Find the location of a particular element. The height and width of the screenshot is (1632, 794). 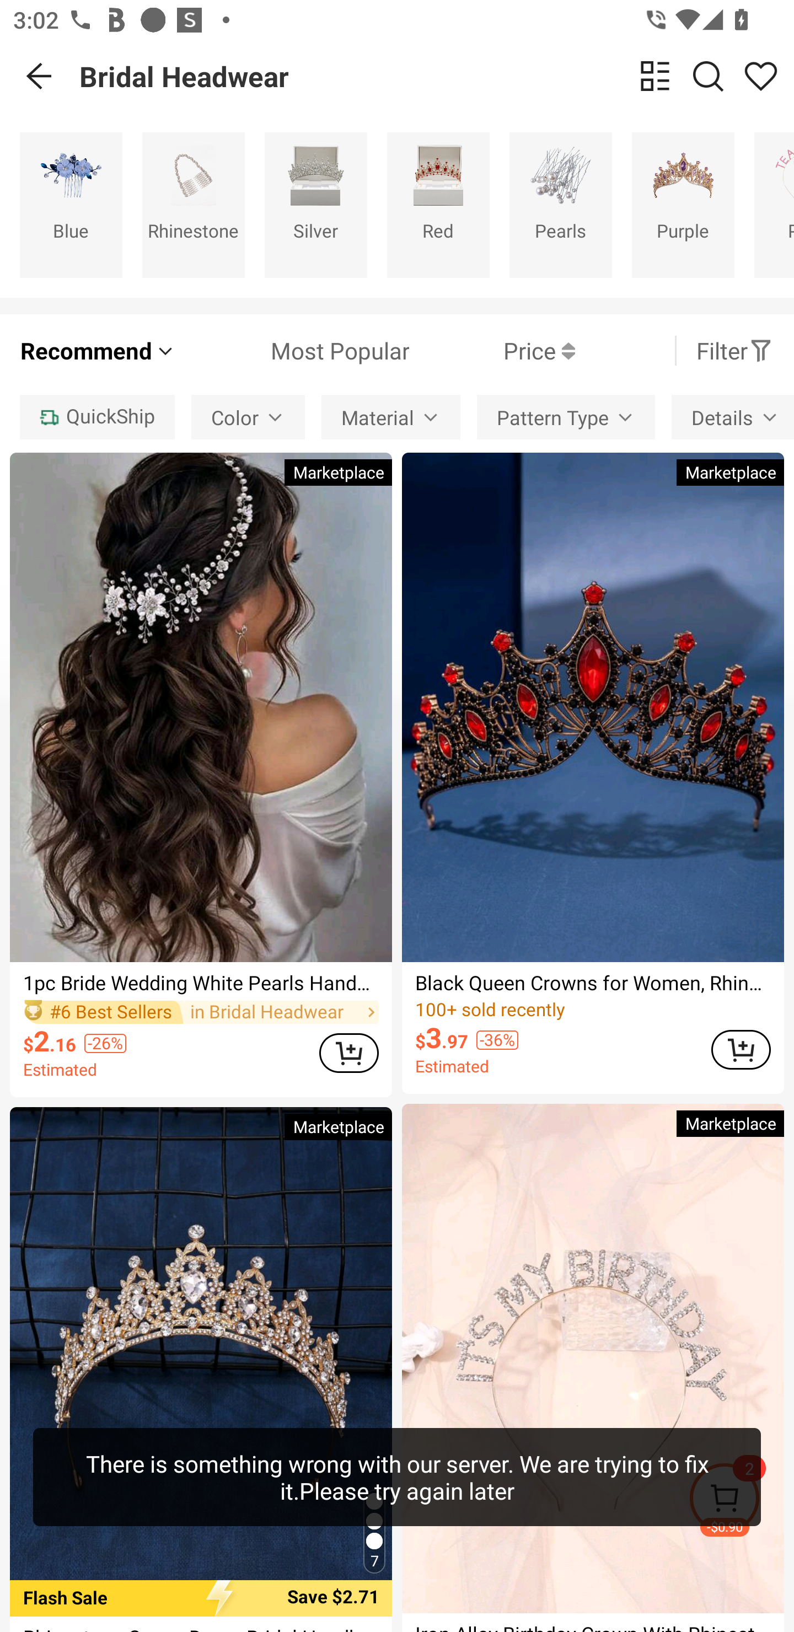

Recommend is located at coordinates (98, 351).